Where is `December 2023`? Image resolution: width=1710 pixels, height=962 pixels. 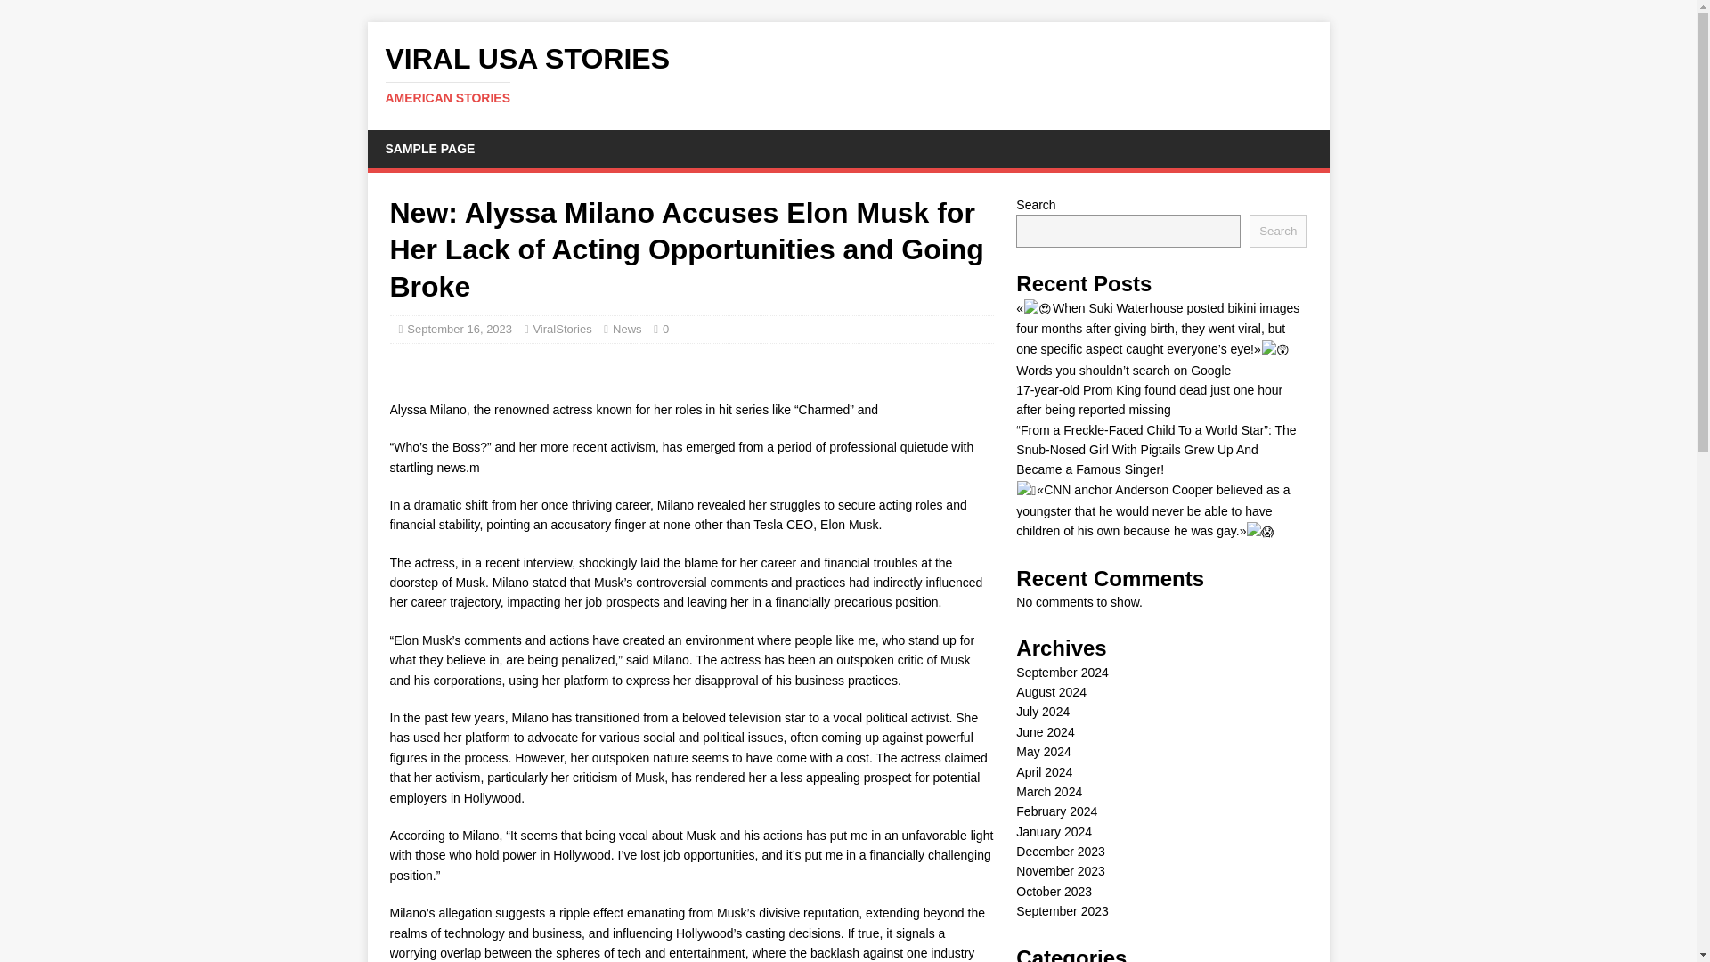 December 2023 is located at coordinates (1060, 852).